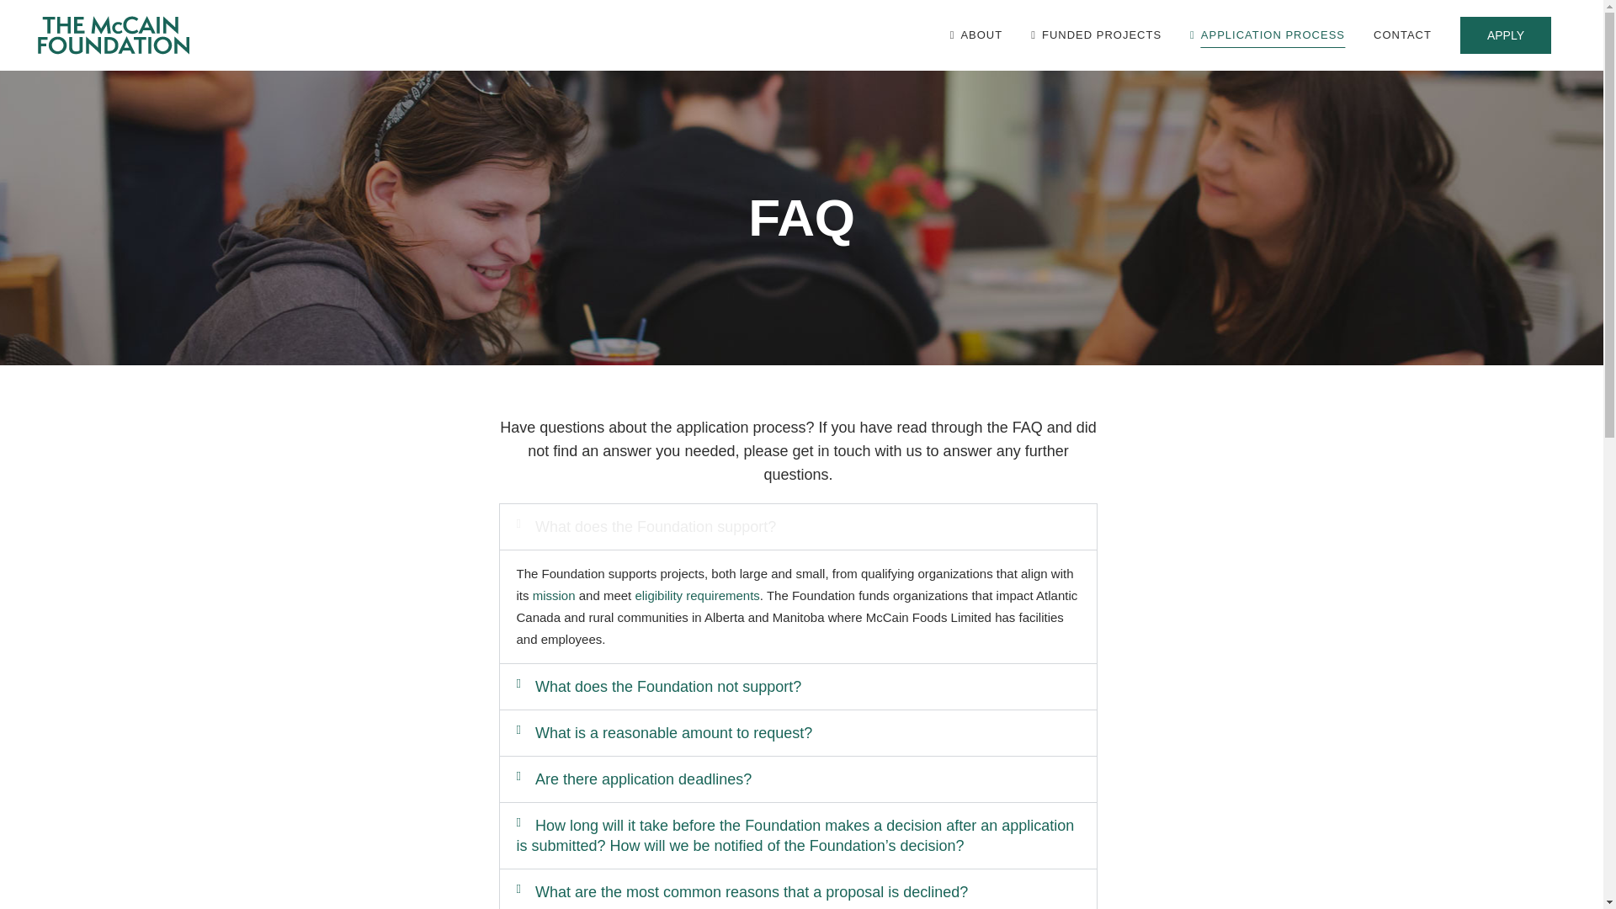 The image size is (1616, 909). What do you see at coordinates (668, 687) in the screenshot?
I see `What does the Foundation not support?` at bounding box center [668, 687].